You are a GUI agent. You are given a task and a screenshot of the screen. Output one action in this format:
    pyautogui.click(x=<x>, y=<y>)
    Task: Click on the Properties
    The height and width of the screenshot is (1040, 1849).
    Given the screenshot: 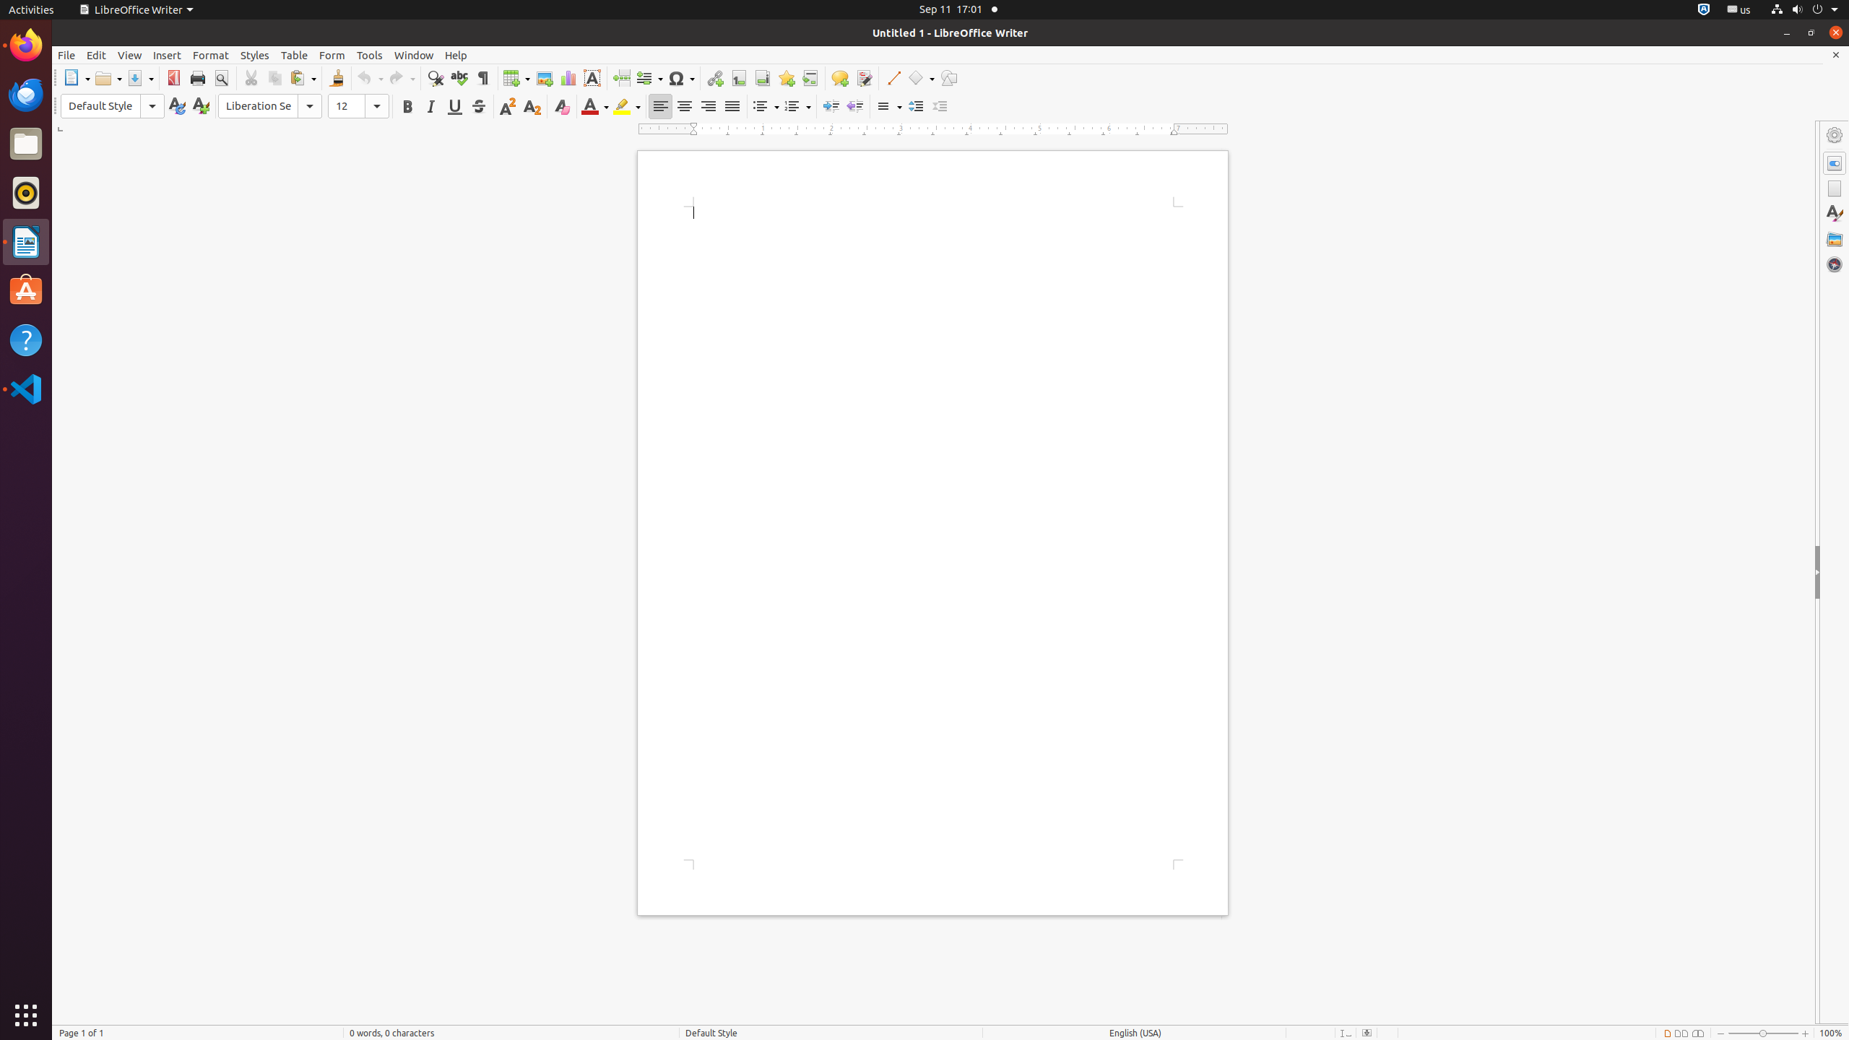 What is the action you would take?
    pyautogui.click(x=1835, y=573)
    